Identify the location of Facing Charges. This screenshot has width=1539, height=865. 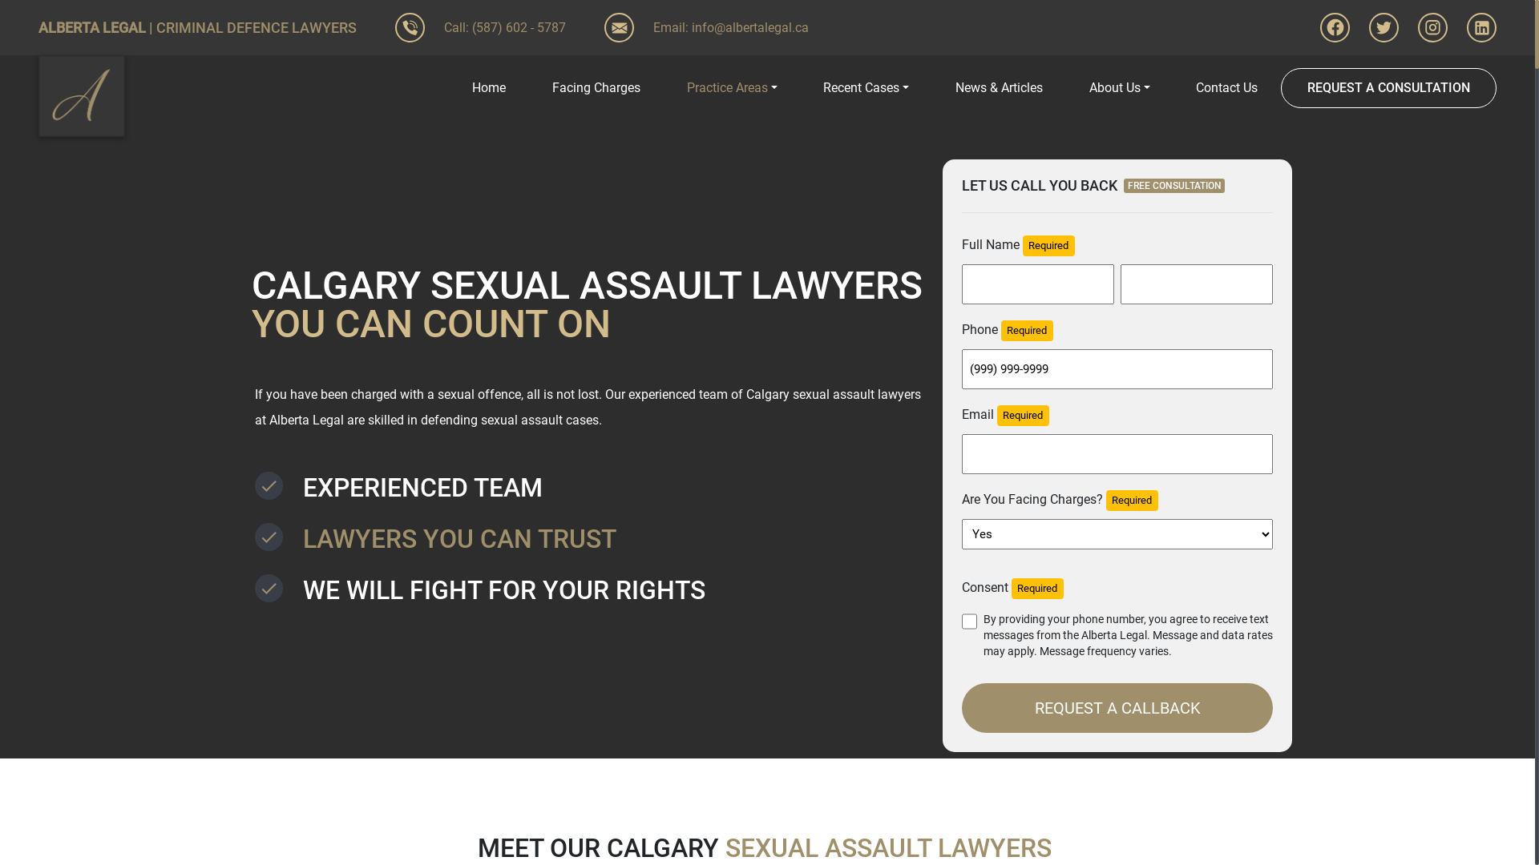
(596, 88).